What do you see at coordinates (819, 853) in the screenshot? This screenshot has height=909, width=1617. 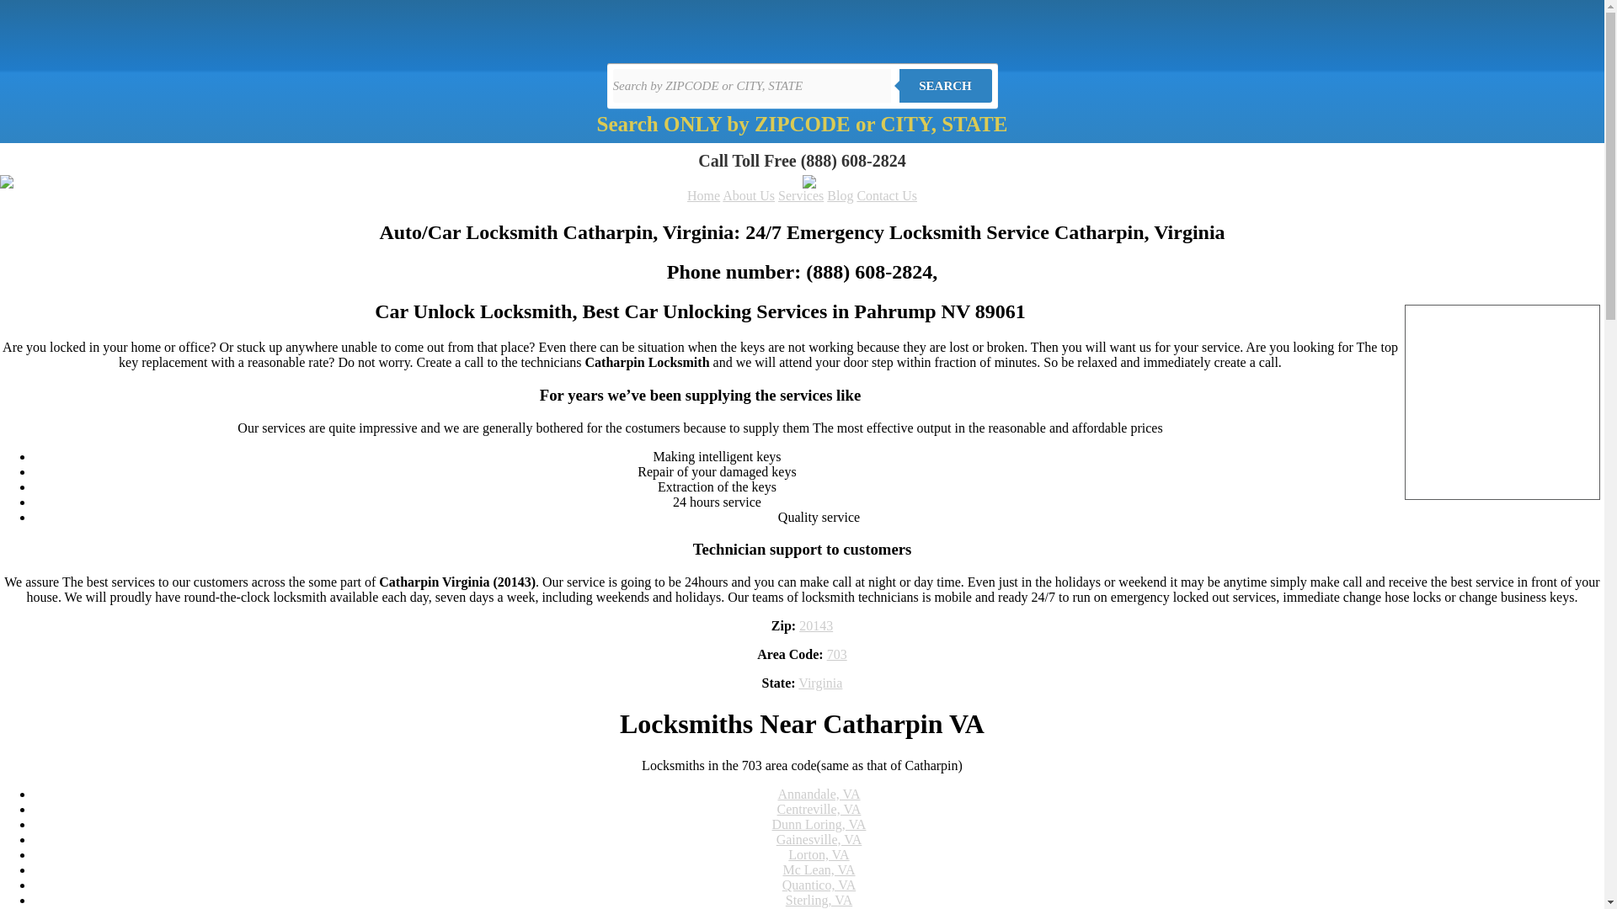 I see `Lorton, VA` at bounding box center [819, 853].